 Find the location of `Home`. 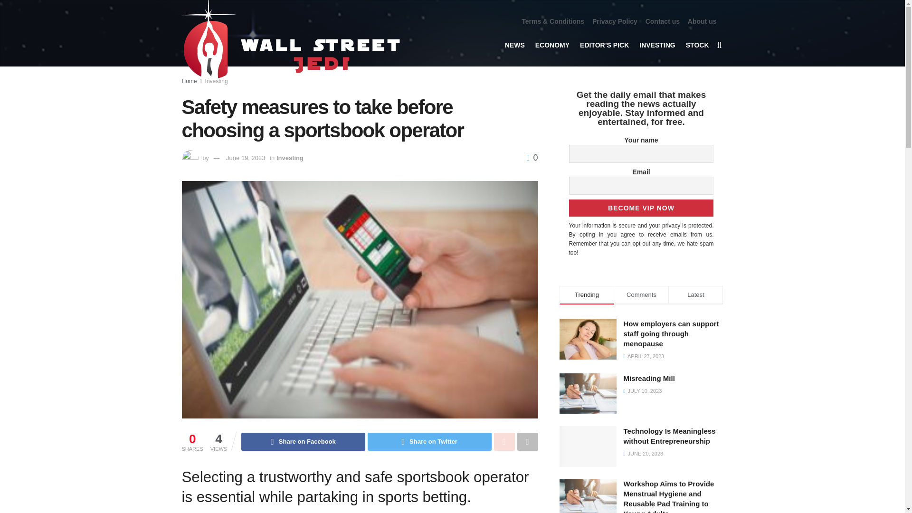

Home is located at coordinates (189, 81).